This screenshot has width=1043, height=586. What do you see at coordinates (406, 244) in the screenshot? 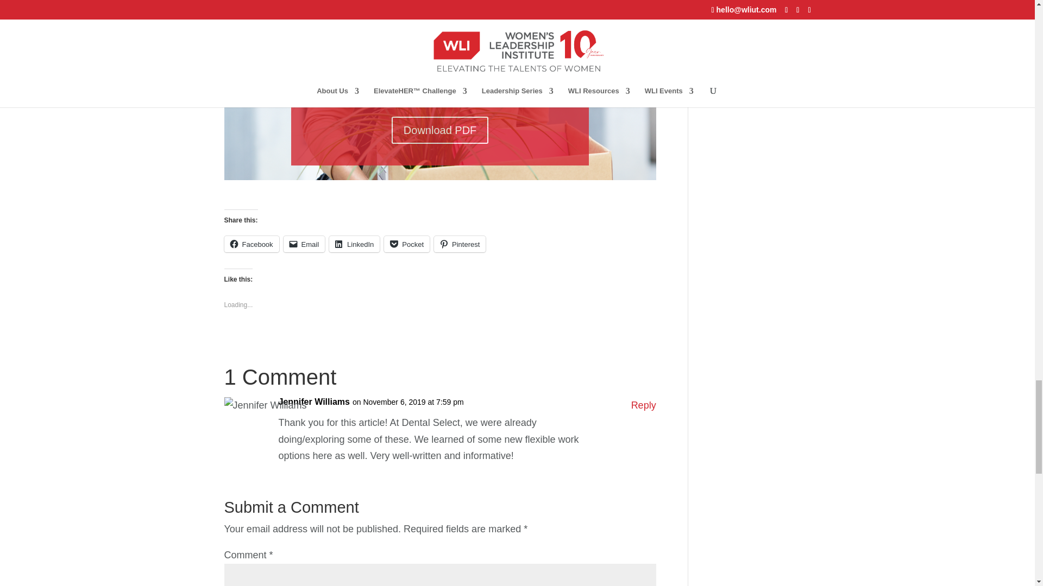
I see `Click to share on Pocket` at bounding box center [406, 244].